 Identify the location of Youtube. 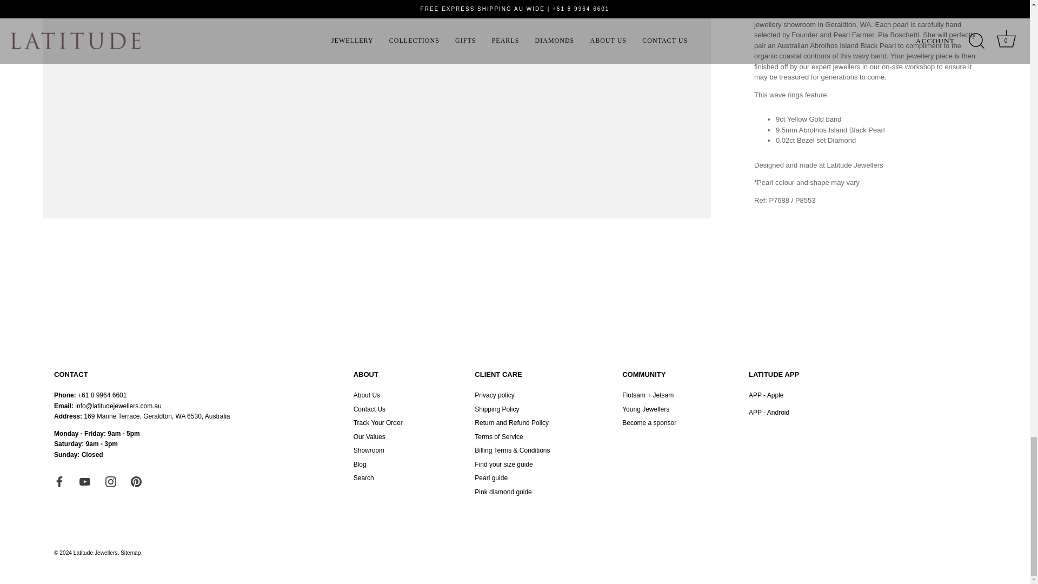
(85, 481).